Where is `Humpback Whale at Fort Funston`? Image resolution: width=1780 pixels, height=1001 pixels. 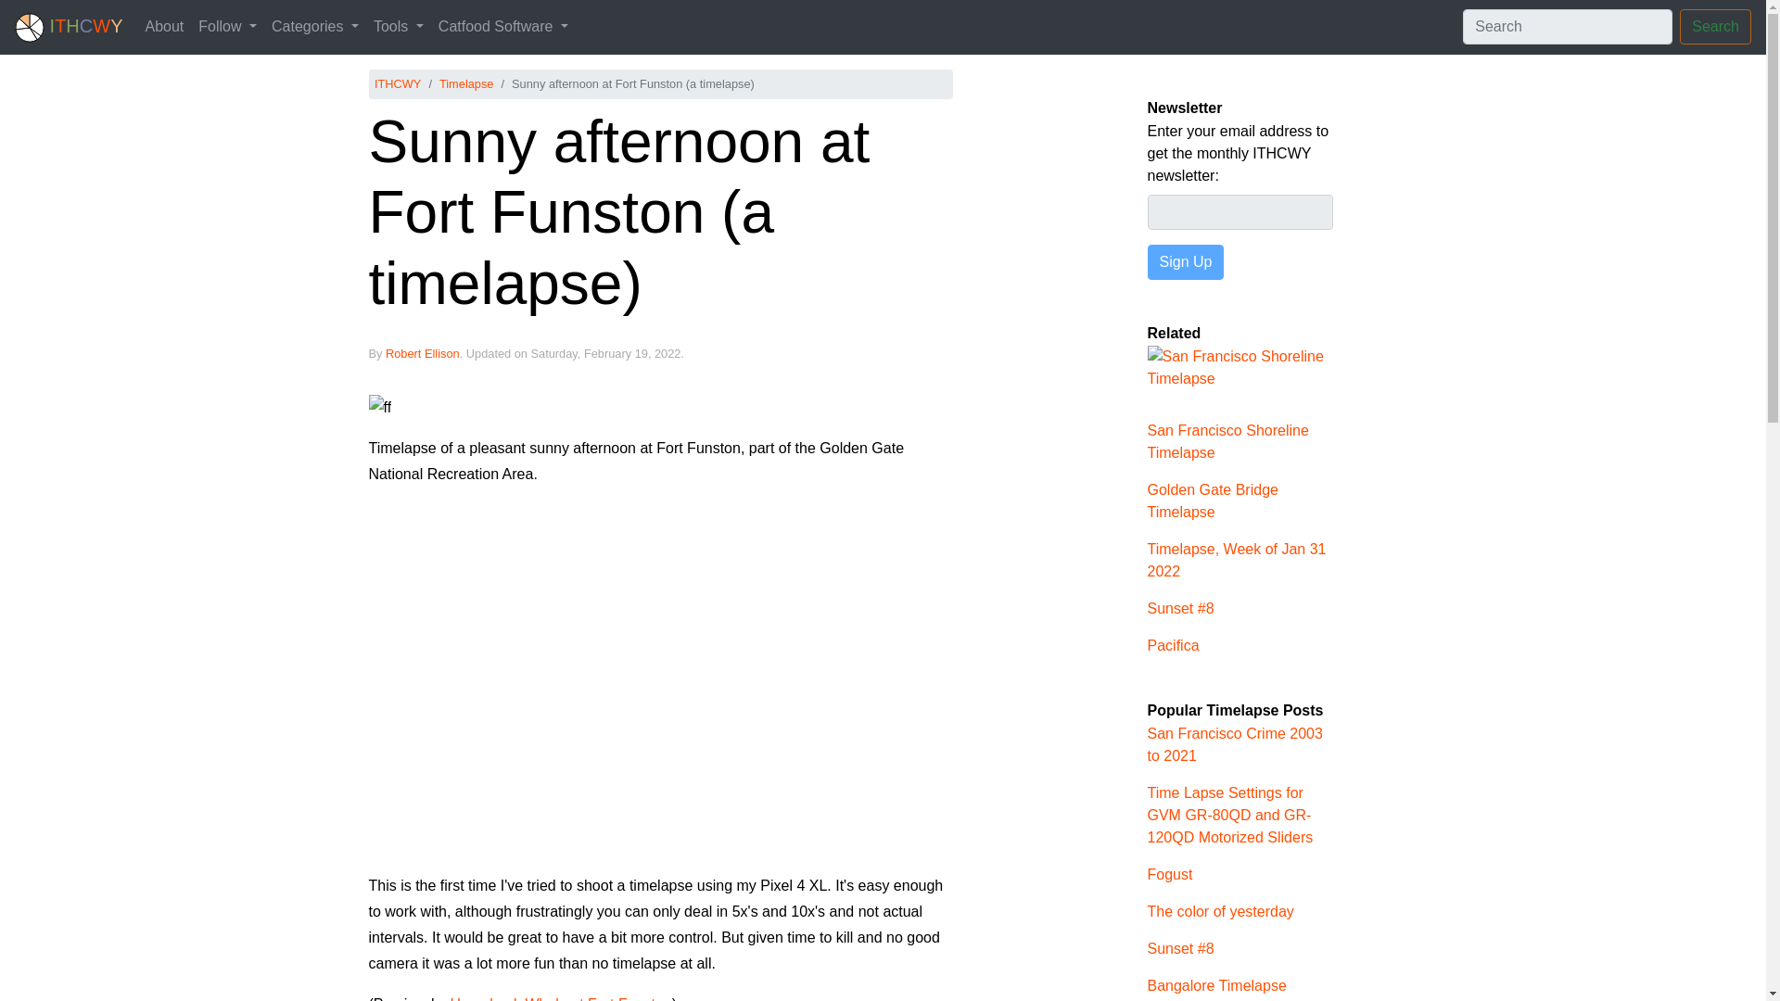 Humpback Whale at Fort Funston is located at coordinates (561, 998).